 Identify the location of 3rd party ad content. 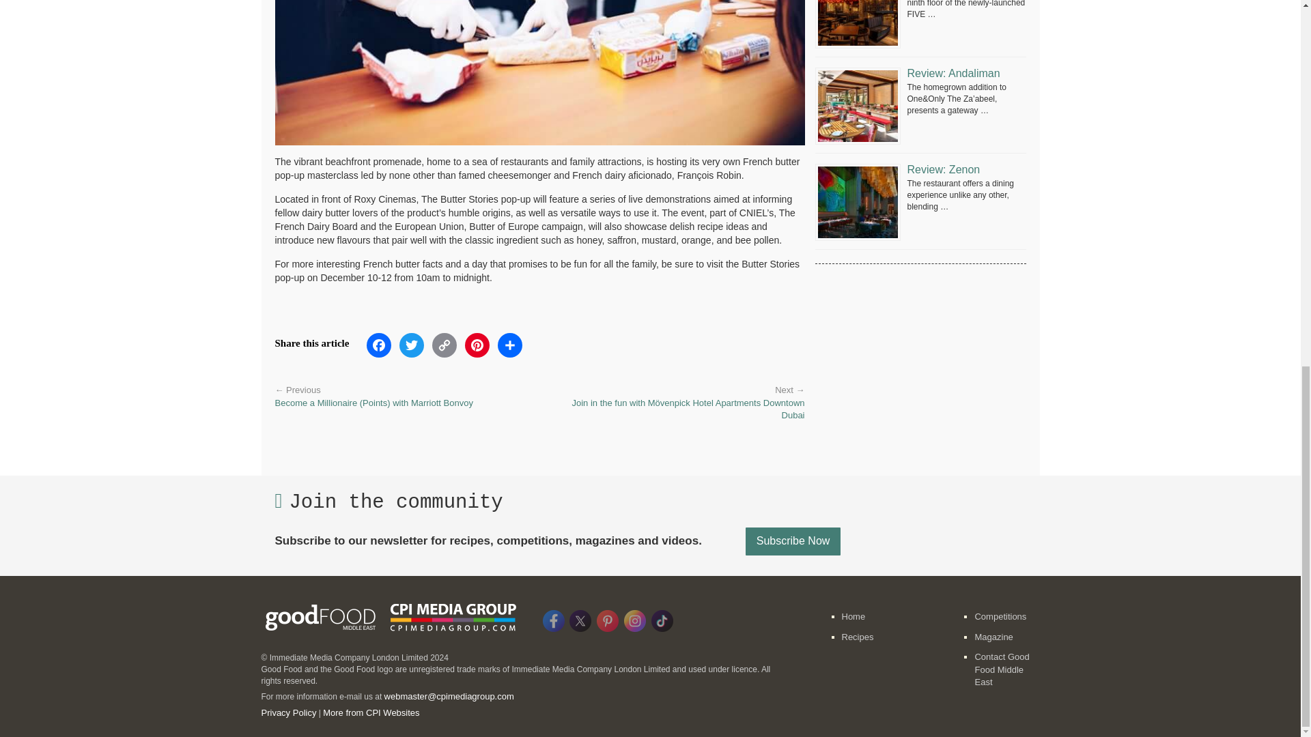
(920, 356).